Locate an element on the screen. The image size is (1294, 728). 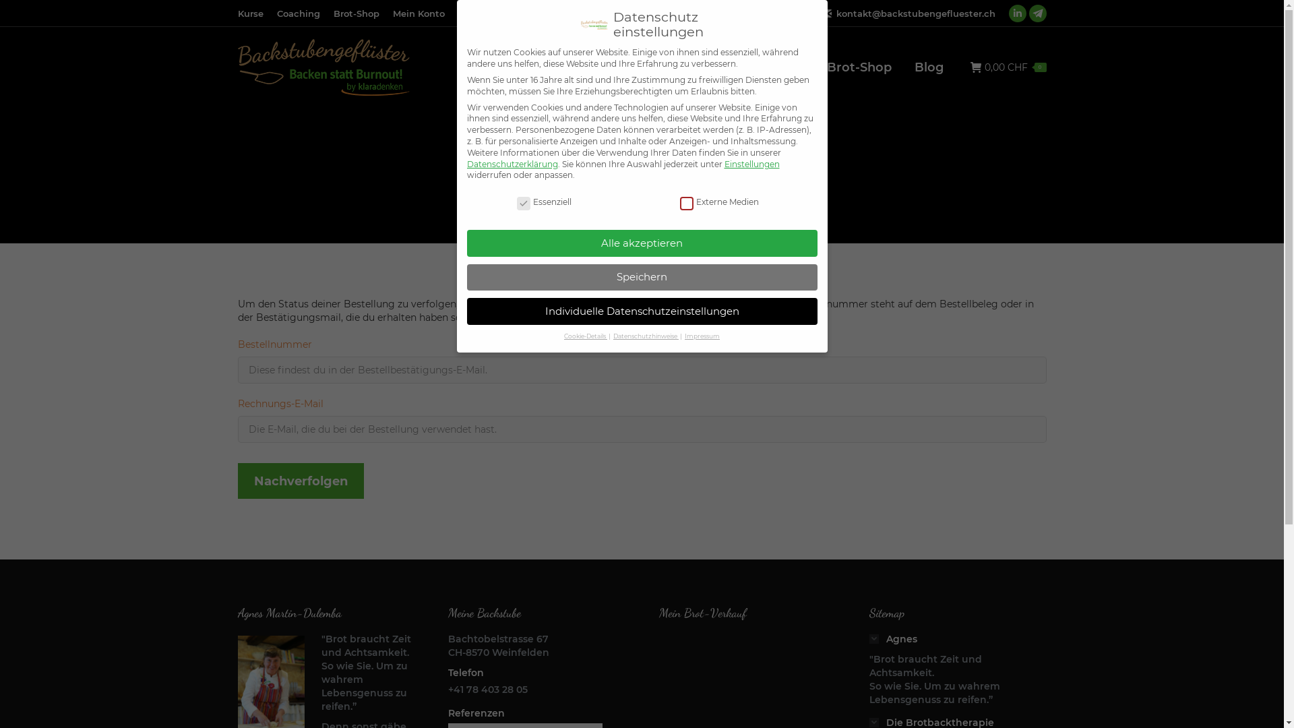
Blog is located at coordinates (469, 13).